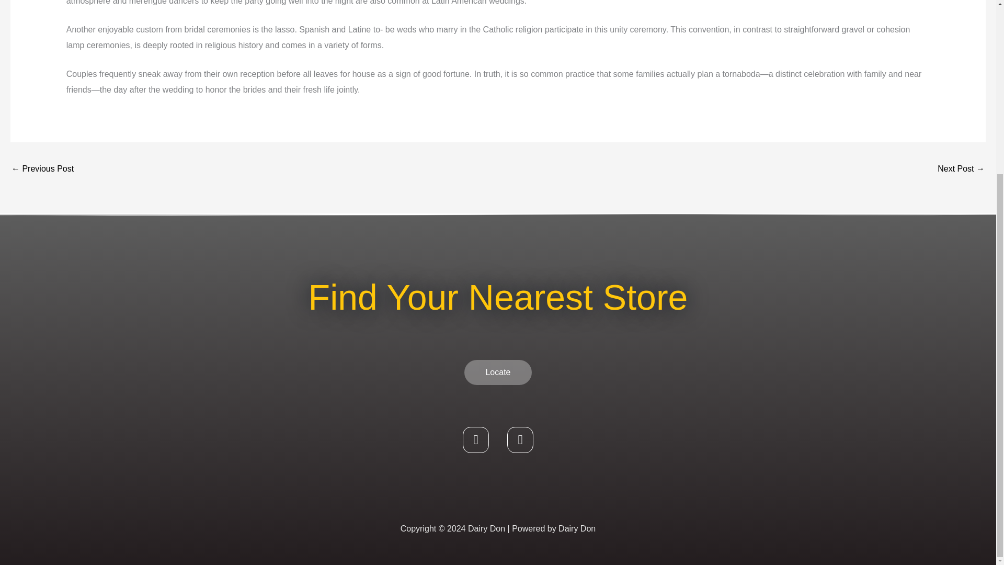  What do you see at coordinates (520, 440) in the screenshot?
I see `Instagram` at bounding box center [520, 440].